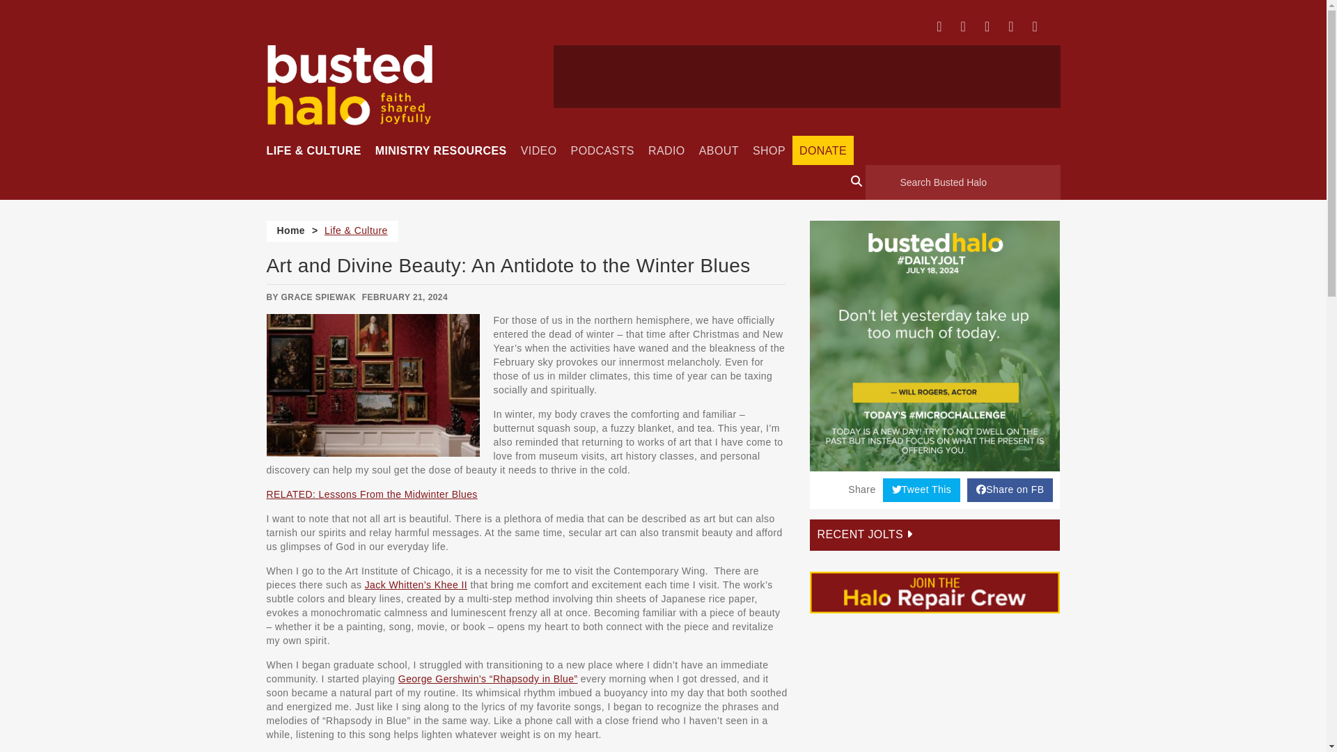  Describe the element at coordinates (1010, 490) in the screenshot. I see `Share on FB` at that location.